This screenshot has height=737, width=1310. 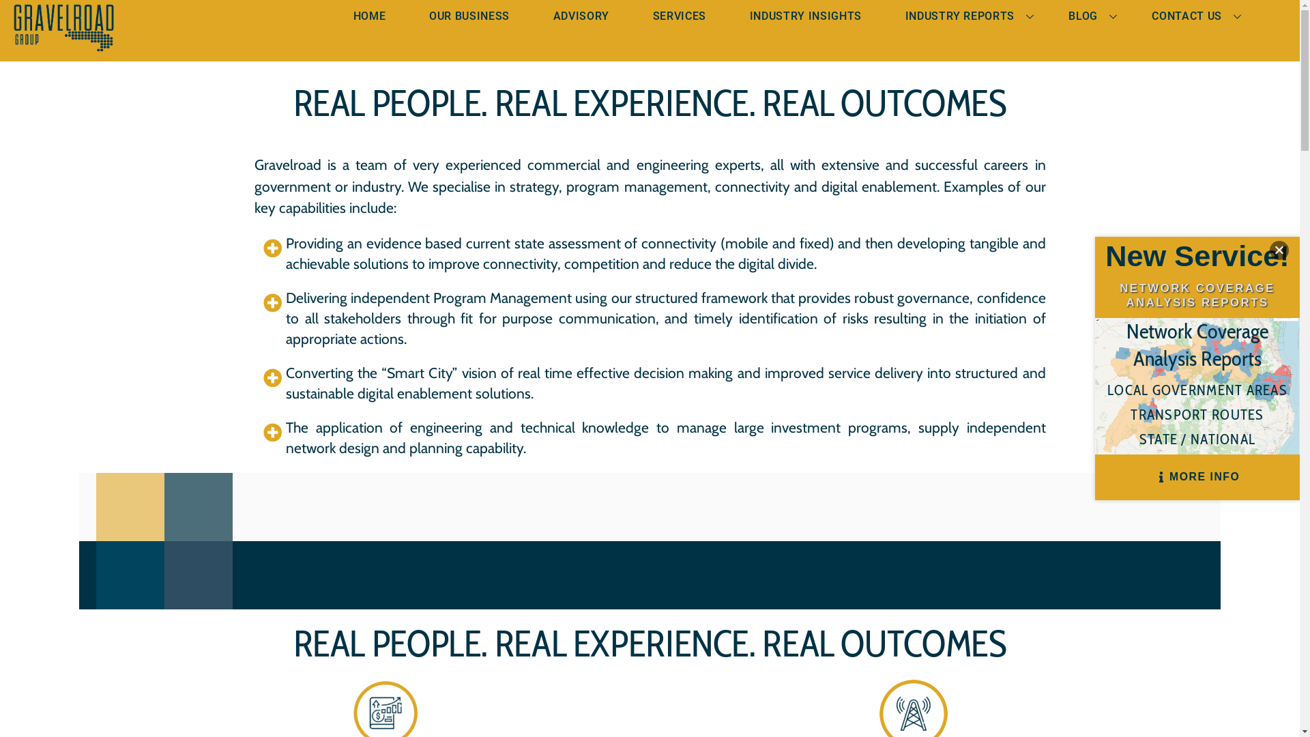 What do you see at coordinates (680, 16) in the screenshot?
I see `SERVICES` at bounding box center [680, 16].